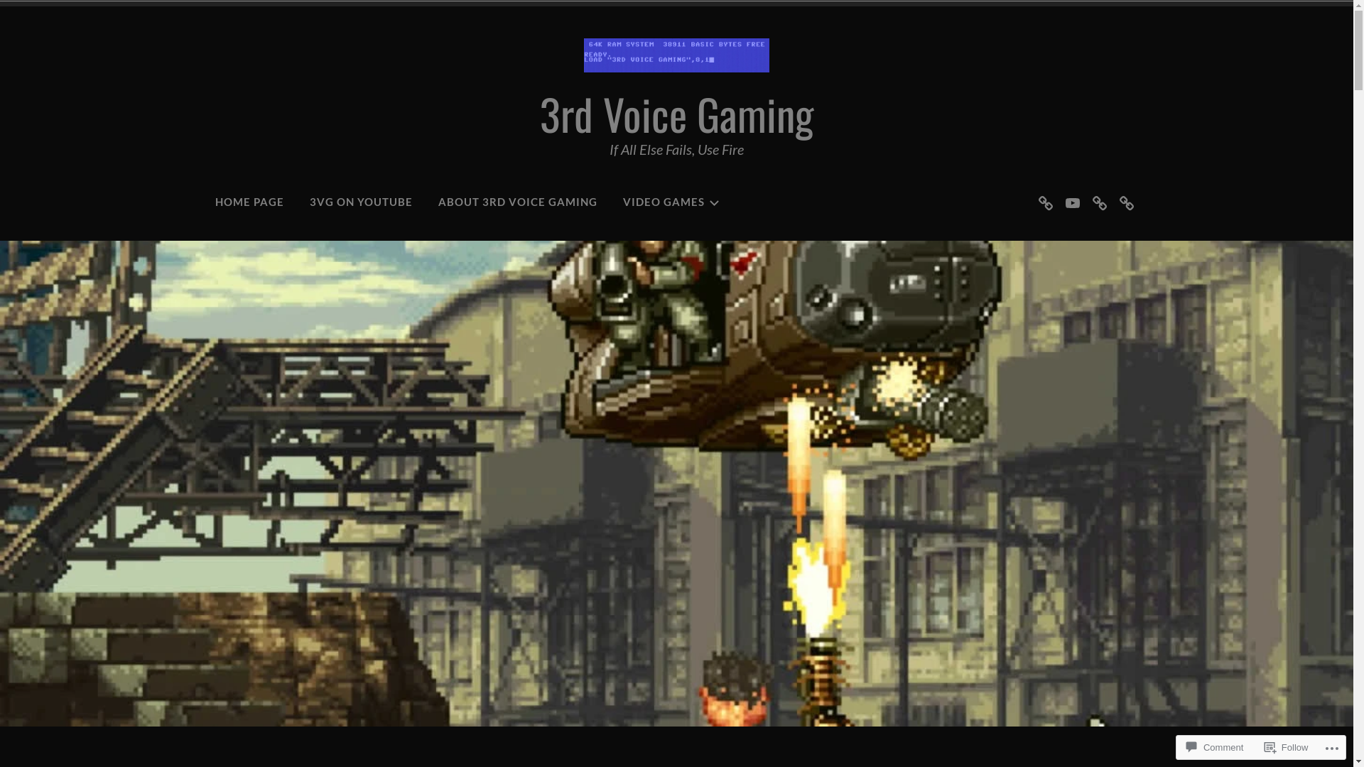 The image size is (1364, 767). Describe the element at coordinates (676, 114) in the screenshot. I see `3rd Voice Gaming` at that location.